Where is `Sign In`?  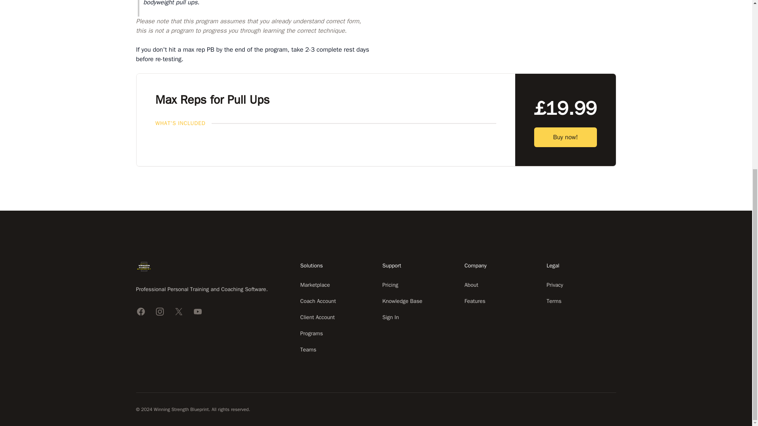
Sign In is located at coordinates (390, 317).